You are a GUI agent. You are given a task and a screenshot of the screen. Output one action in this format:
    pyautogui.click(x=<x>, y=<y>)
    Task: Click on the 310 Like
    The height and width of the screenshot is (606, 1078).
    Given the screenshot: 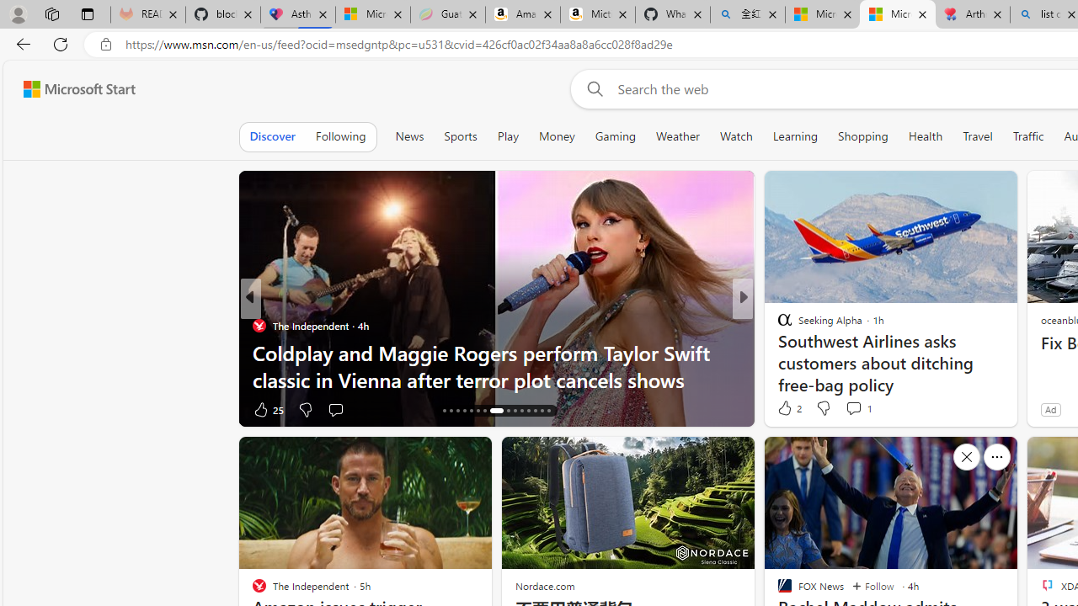 What is the action you would take?
    pyautogui.click(x=788, y=409)
    